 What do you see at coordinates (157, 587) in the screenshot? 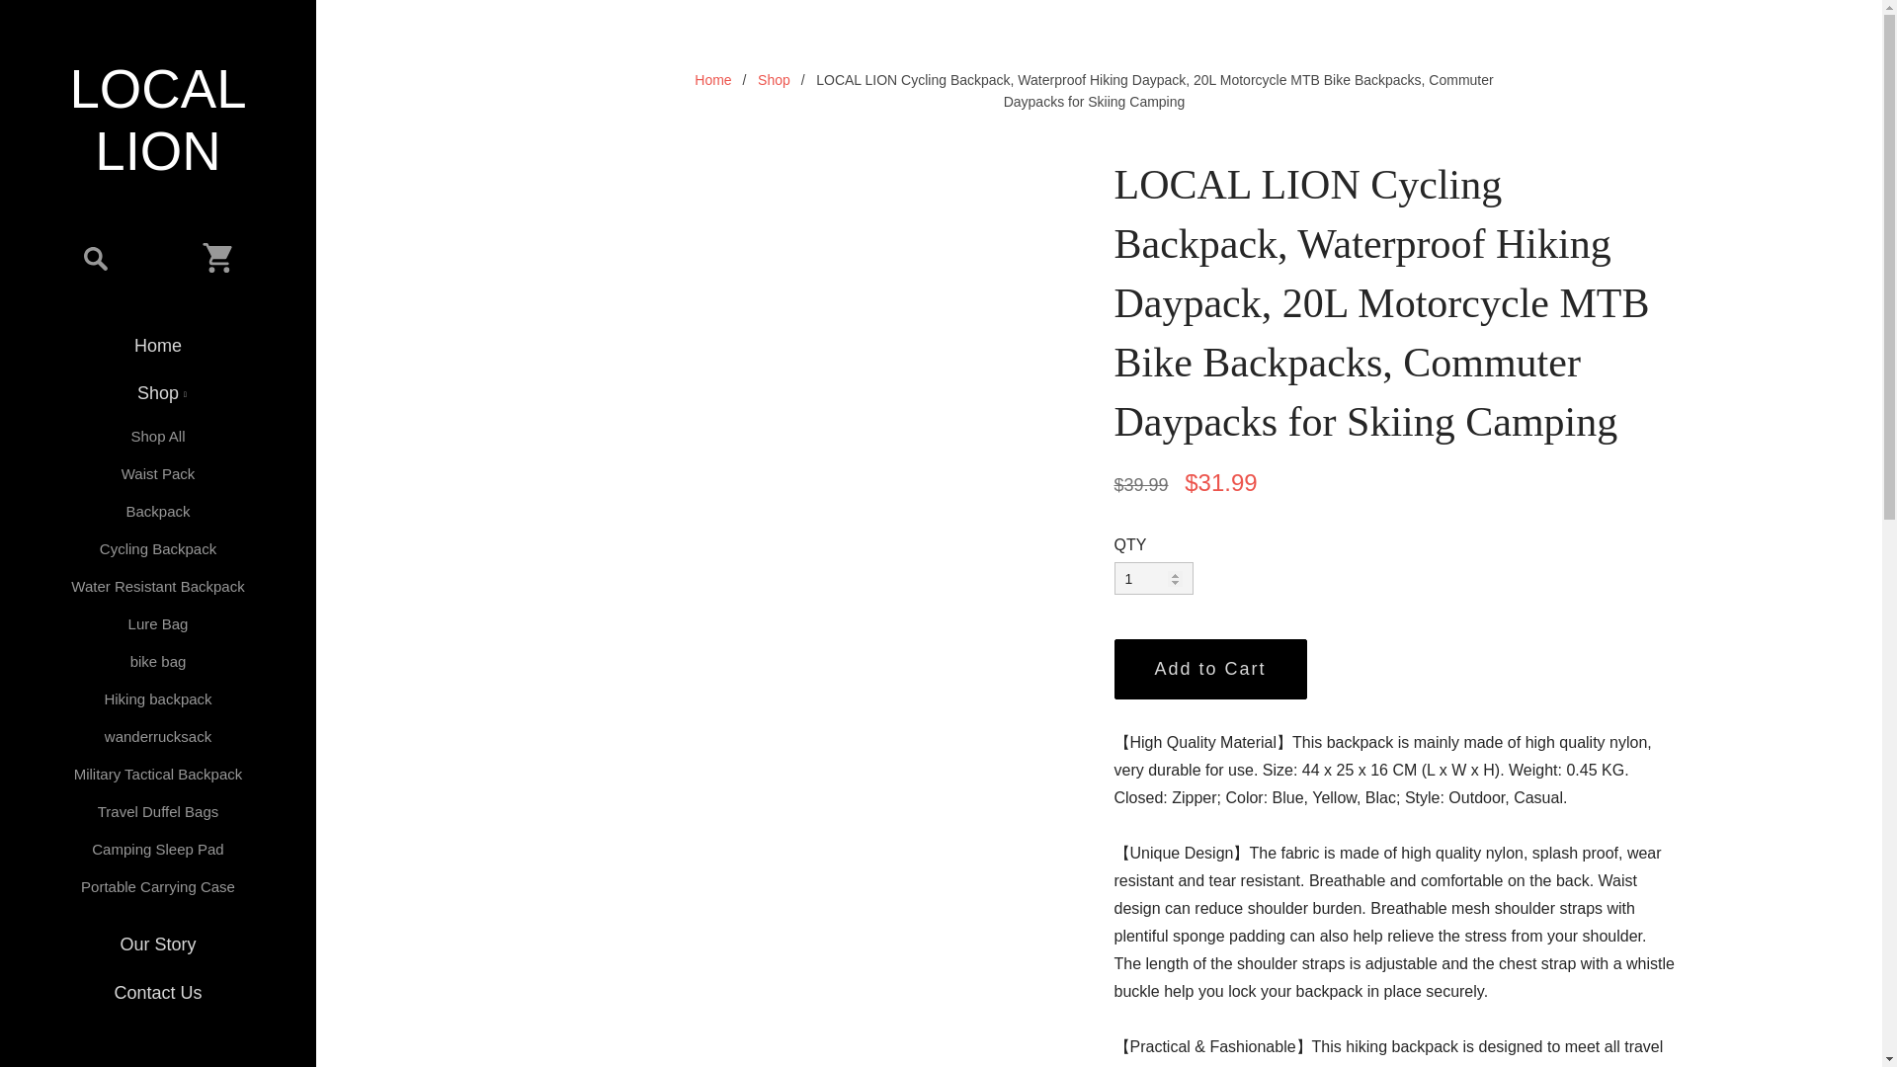
I see `Water Resistant Backpack` at bounding box center [157, 587].